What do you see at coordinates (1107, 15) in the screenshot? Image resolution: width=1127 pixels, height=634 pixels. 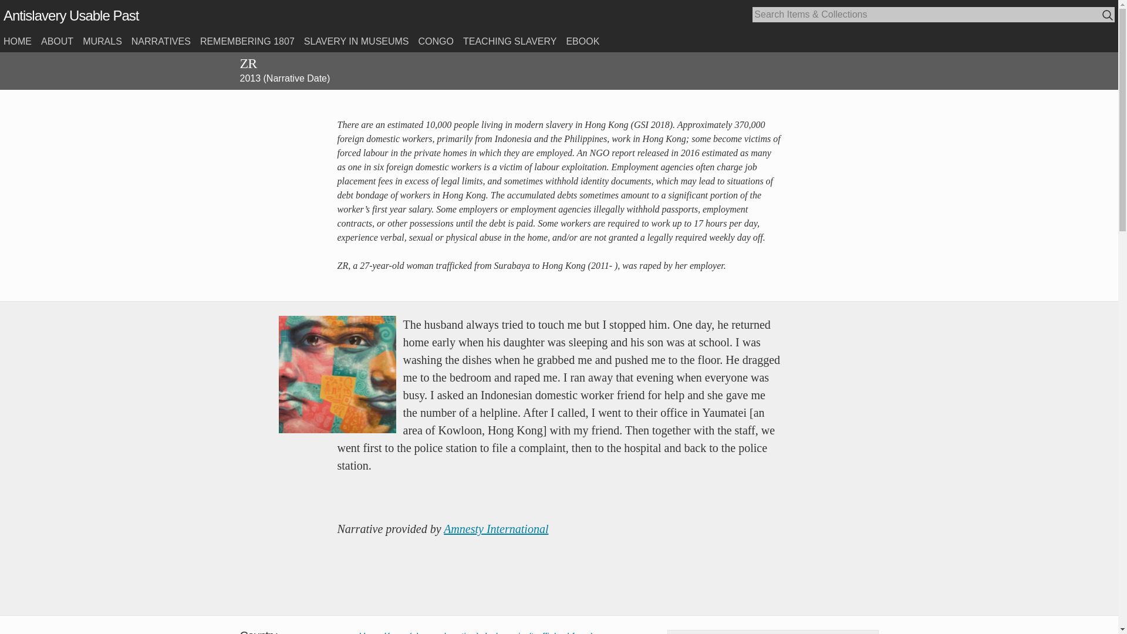 I see `Search` at bounding box center [1107, 15].